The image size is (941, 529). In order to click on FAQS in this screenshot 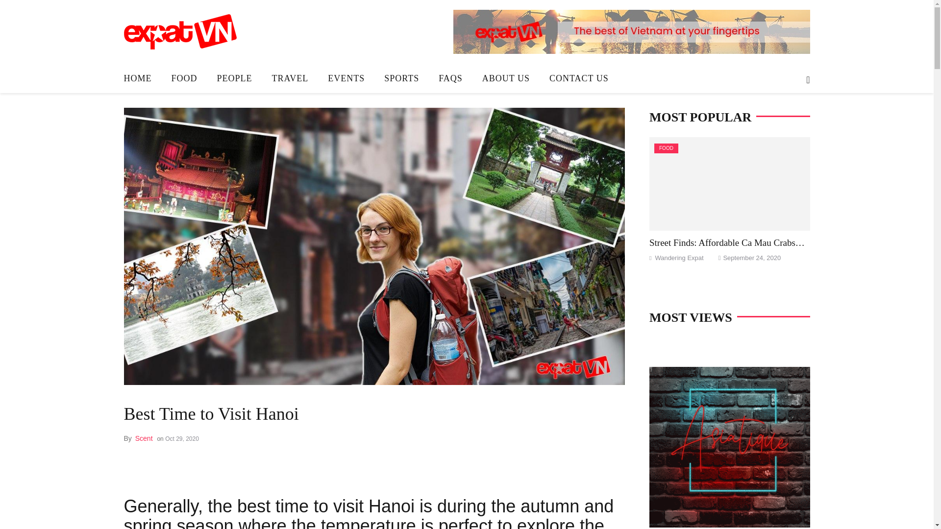, I will do `click(450, 78)`.